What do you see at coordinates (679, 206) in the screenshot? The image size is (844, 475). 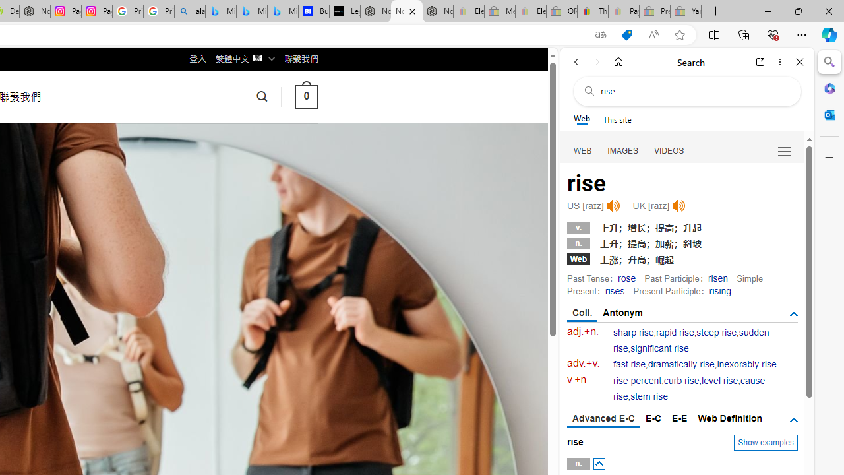 I see `Click to listen` at bounding box center [679, 206].